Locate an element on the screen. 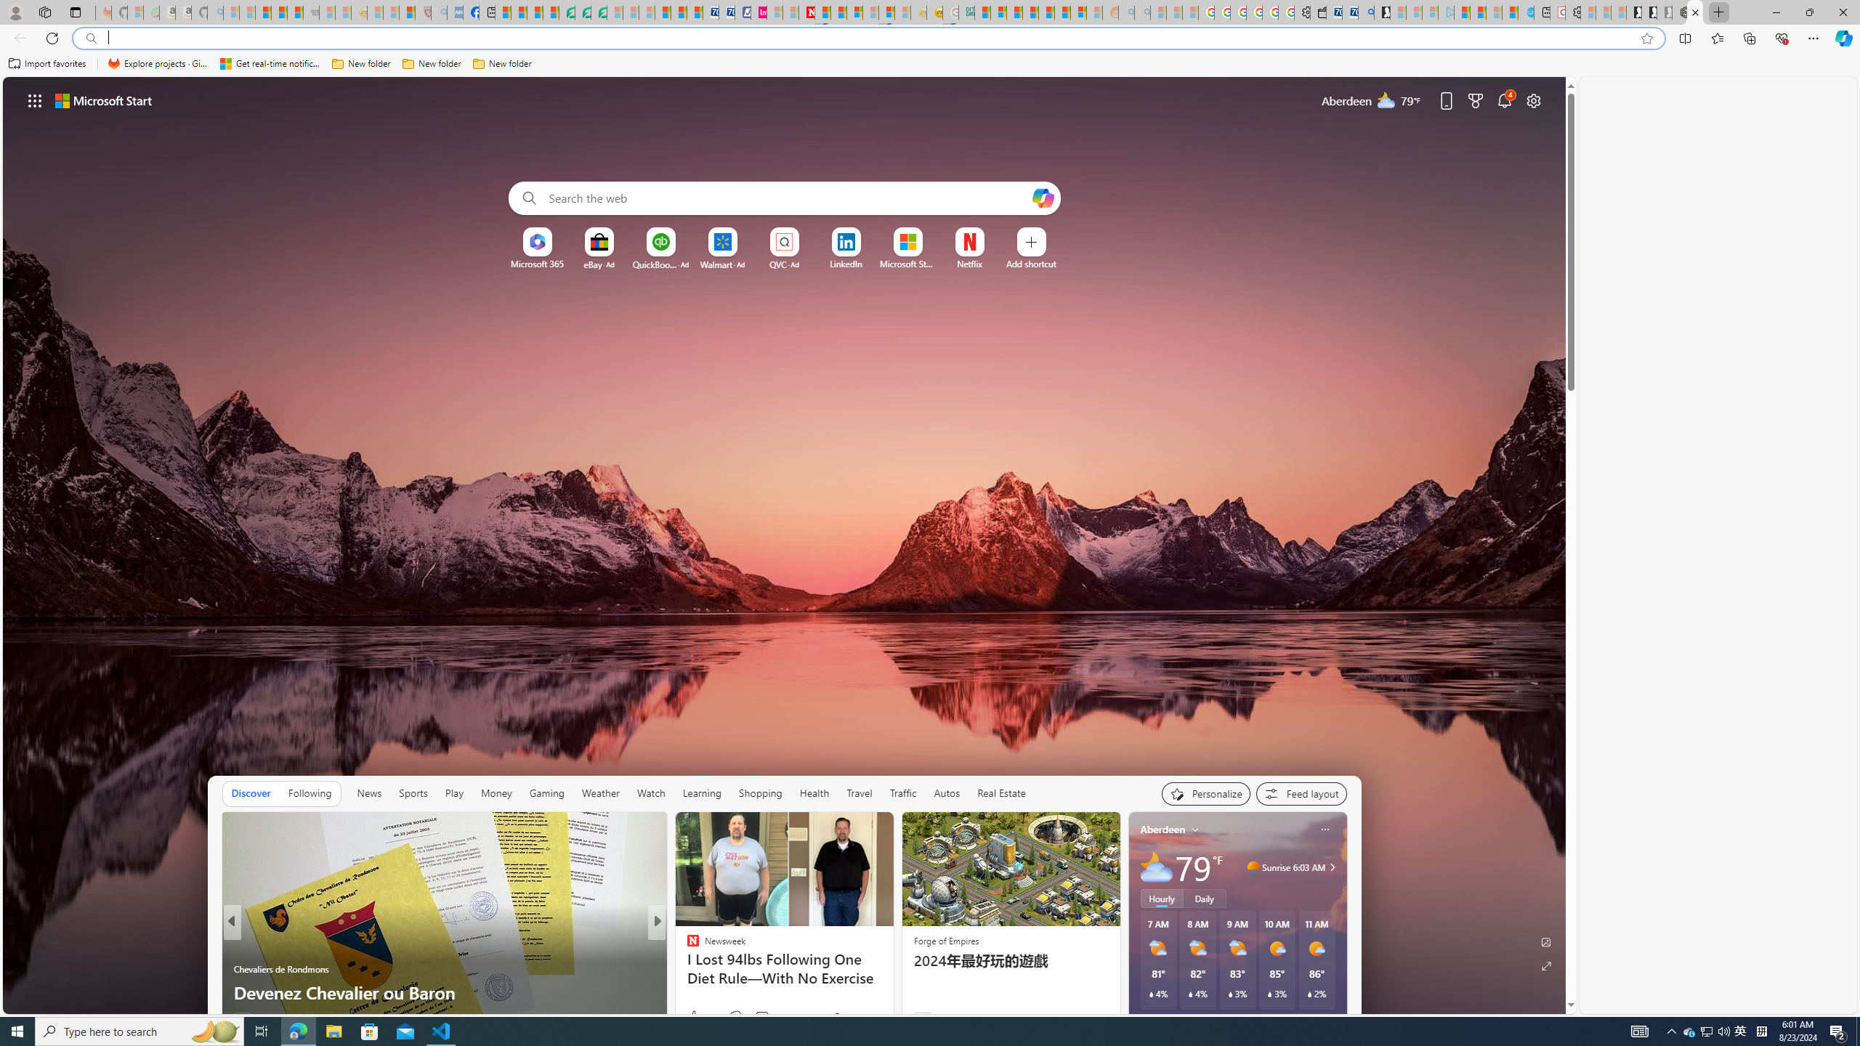 This screenshot has width=1860, height=1046. 42 Like is located at coordinates (695, 1017).